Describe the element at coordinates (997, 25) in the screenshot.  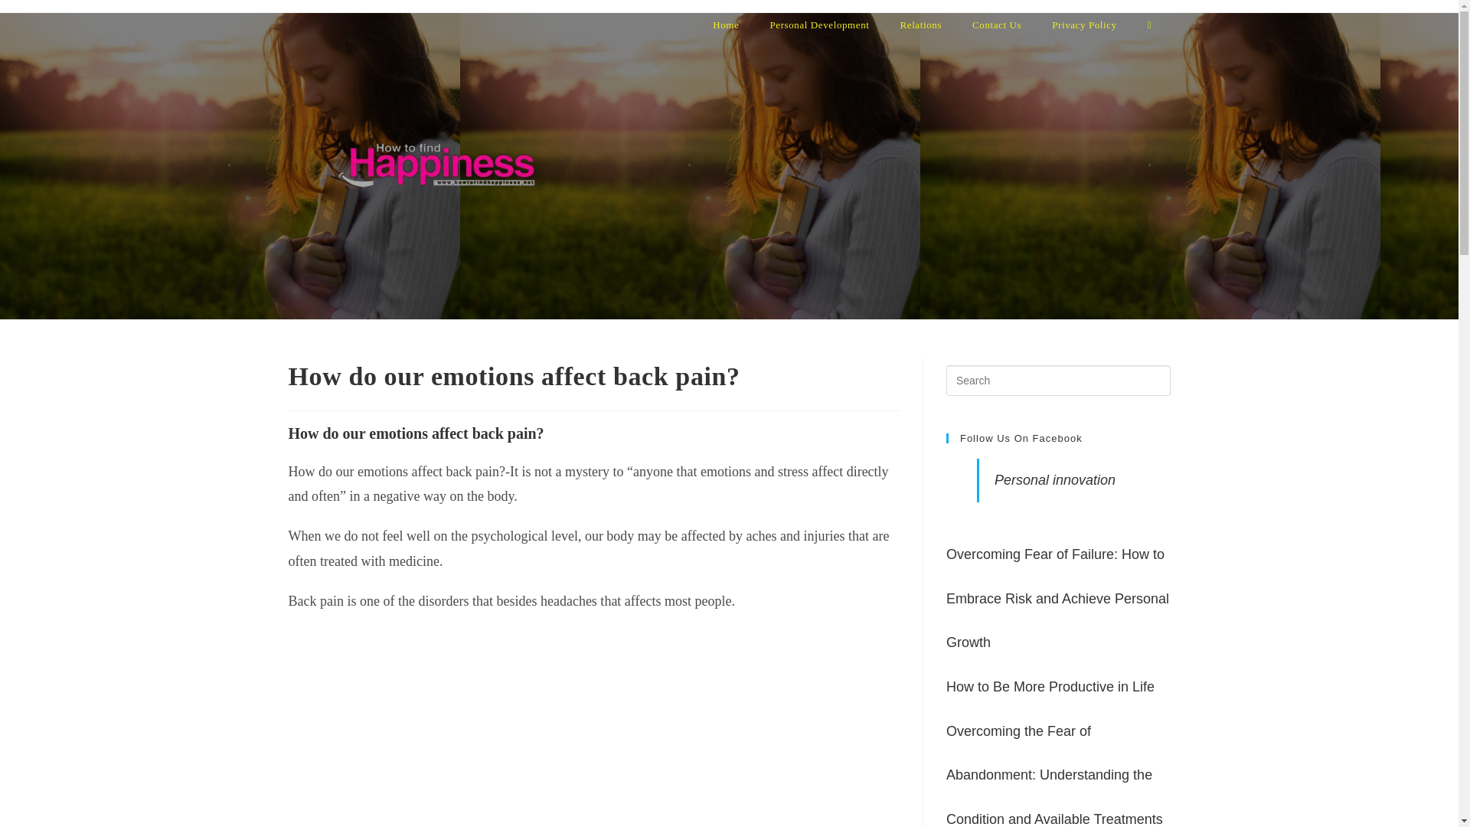
I see `Contact Us` at that location.